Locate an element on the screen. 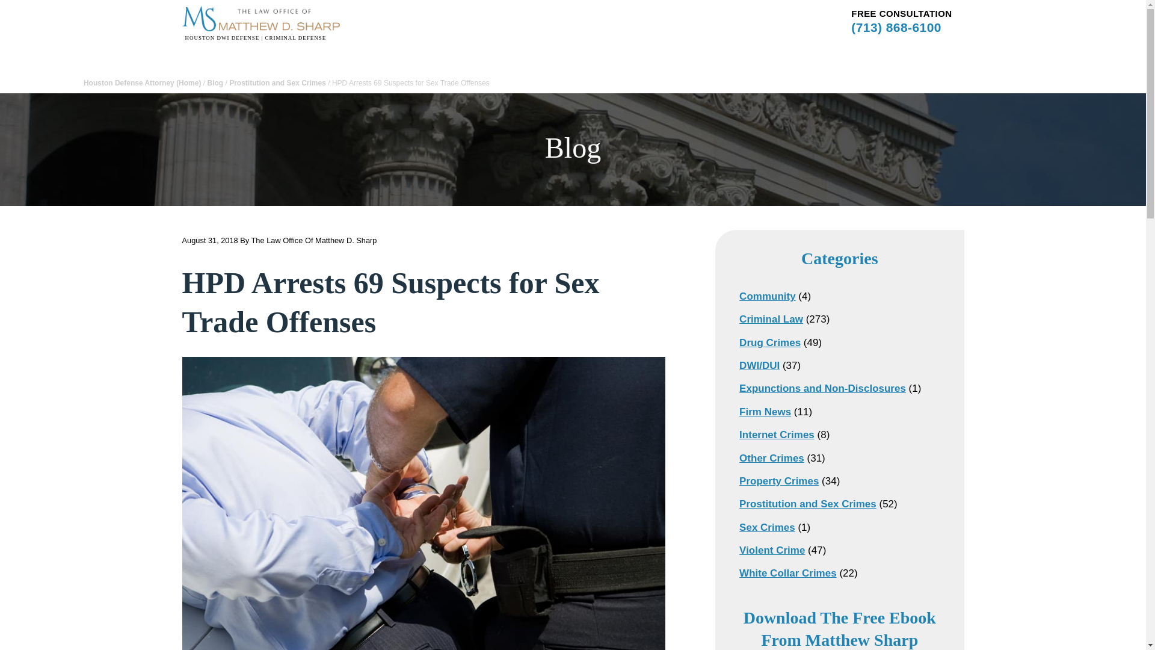 The width and height of the screenshot is (1155, 650). Resources is located at coordinates (657, 12).